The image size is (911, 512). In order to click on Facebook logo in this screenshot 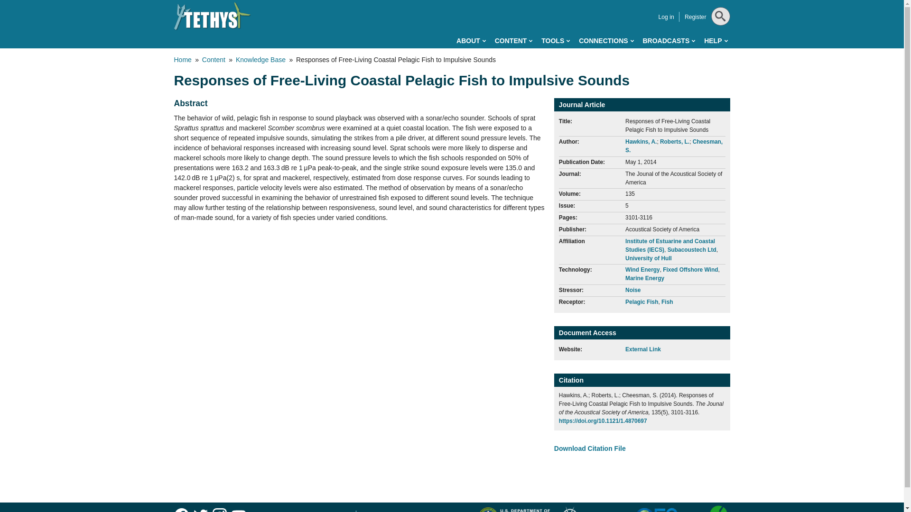, I will do `click(181, 509)`.